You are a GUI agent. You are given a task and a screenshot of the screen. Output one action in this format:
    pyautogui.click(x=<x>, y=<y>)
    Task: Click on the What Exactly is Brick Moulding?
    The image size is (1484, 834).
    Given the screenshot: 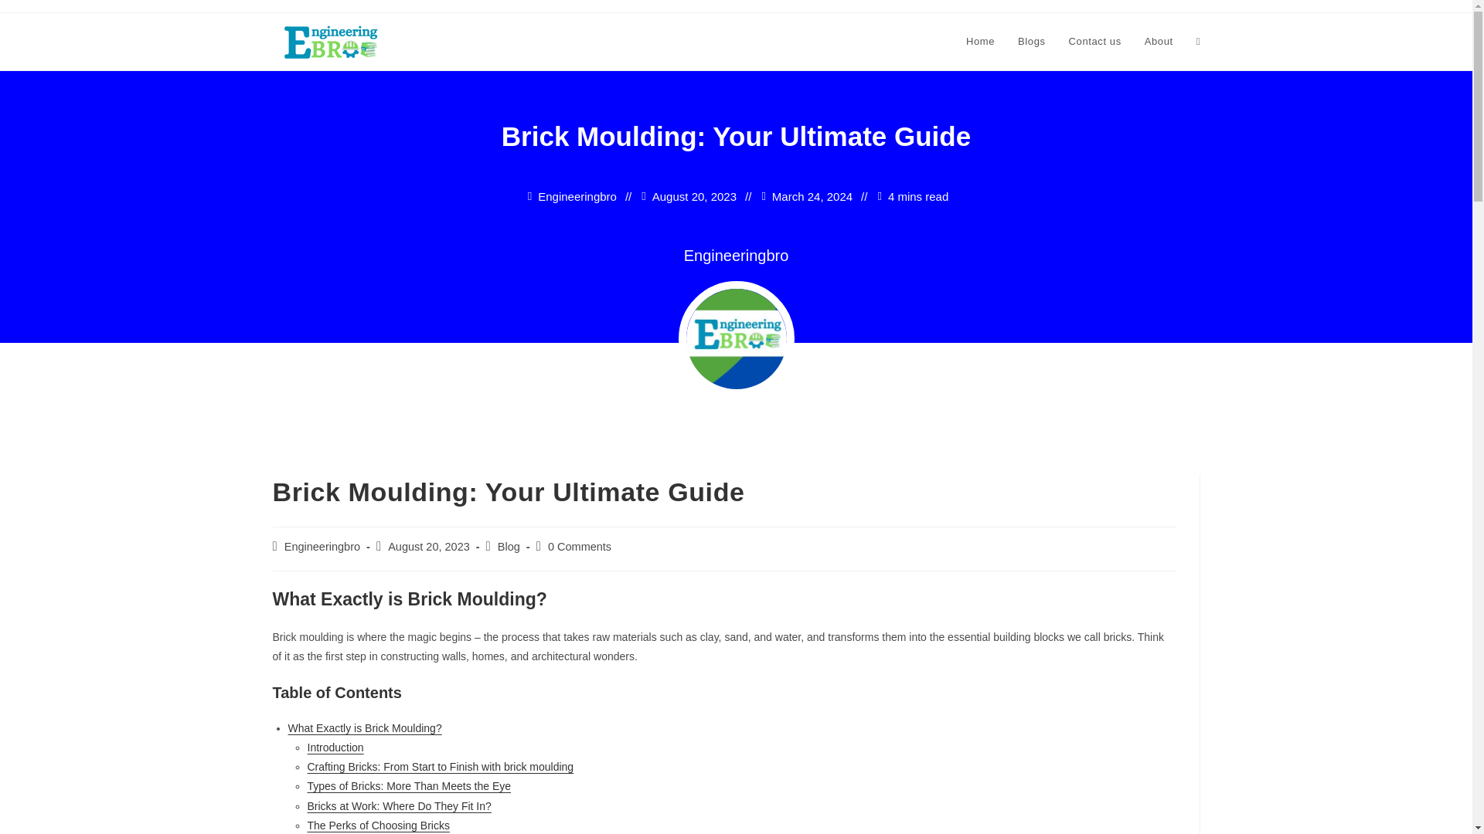 What is the action you would take?
    pyautogui.click(x=364, y=728)
    